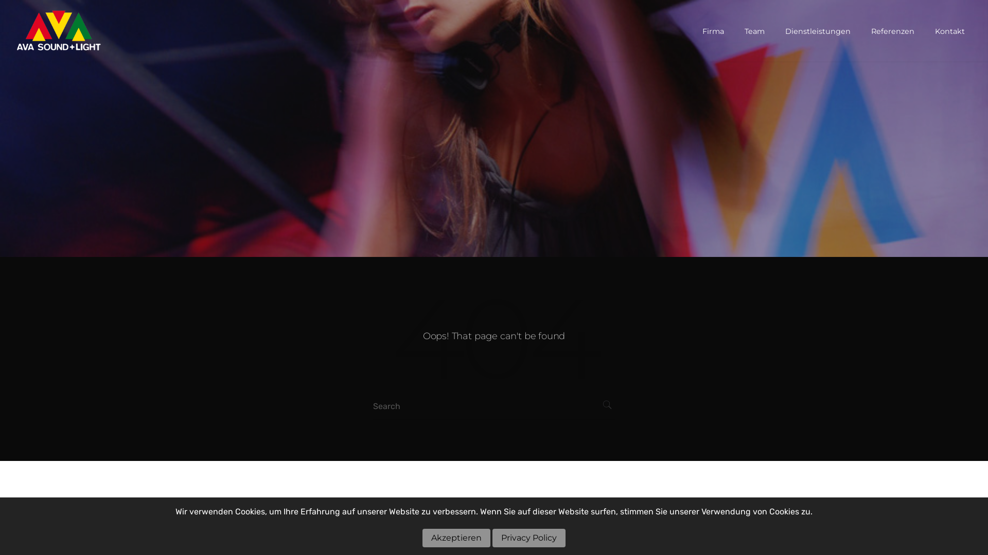 Image resolution: width=988 pixels, height=555 pixels. I want to click on Kontakt, so click(950, 31).